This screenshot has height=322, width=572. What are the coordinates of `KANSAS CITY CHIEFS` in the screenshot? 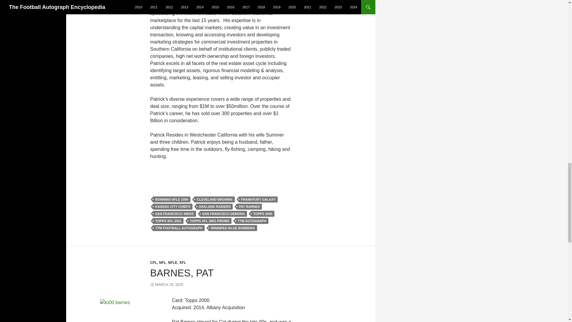 It's located at (173, 206).